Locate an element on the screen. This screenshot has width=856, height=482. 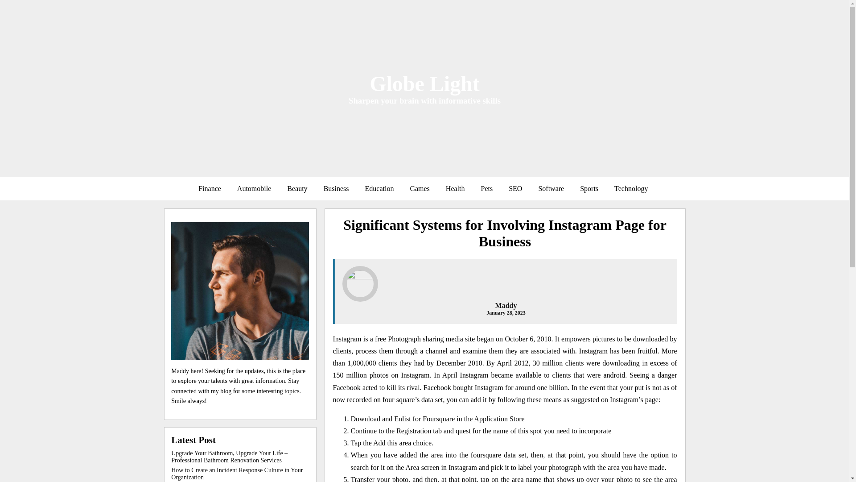
View all posts by Maddy is located at coordinates (506, 305).